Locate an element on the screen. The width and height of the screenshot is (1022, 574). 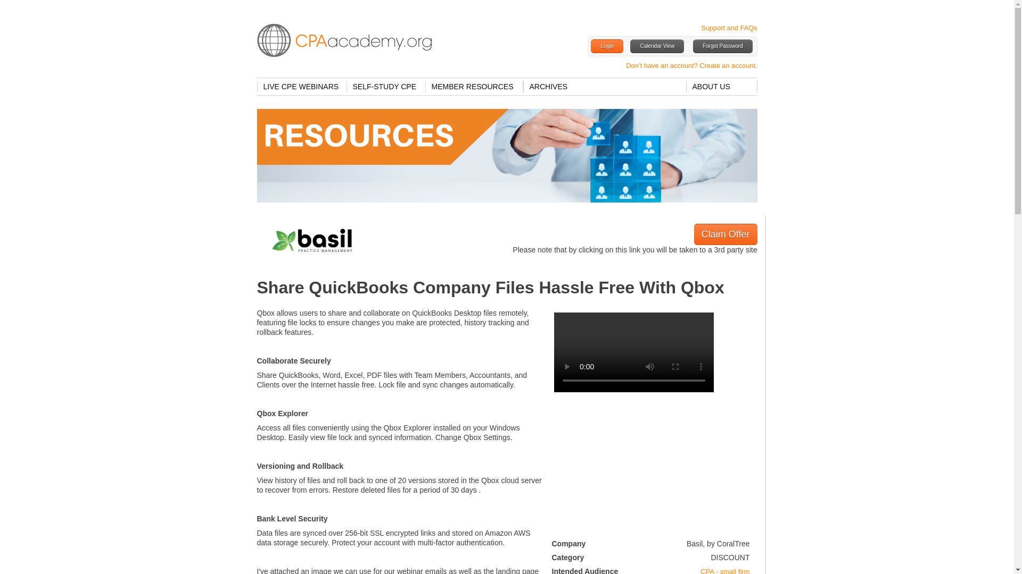
SELF-STUDY CPE is located at coordinates (385, 86).